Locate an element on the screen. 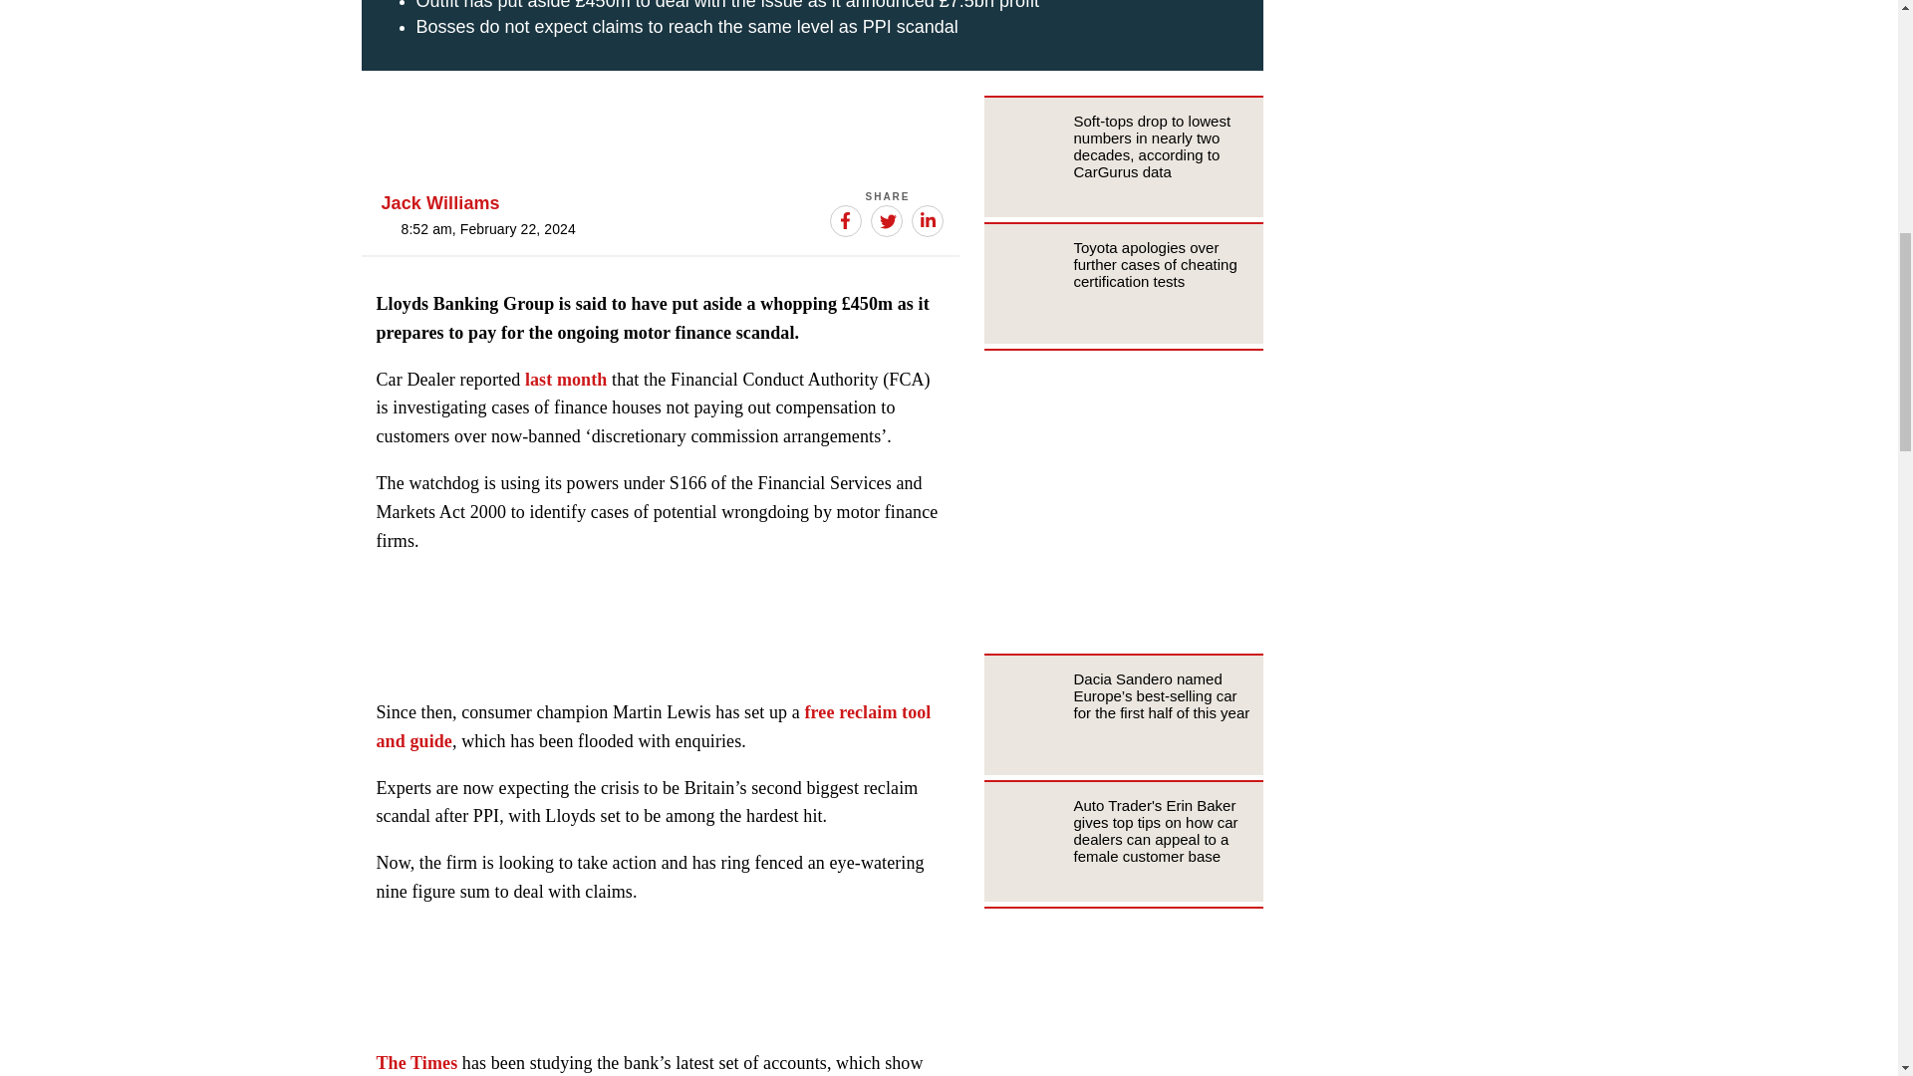  The Times is located at coordinates (417, 1062).